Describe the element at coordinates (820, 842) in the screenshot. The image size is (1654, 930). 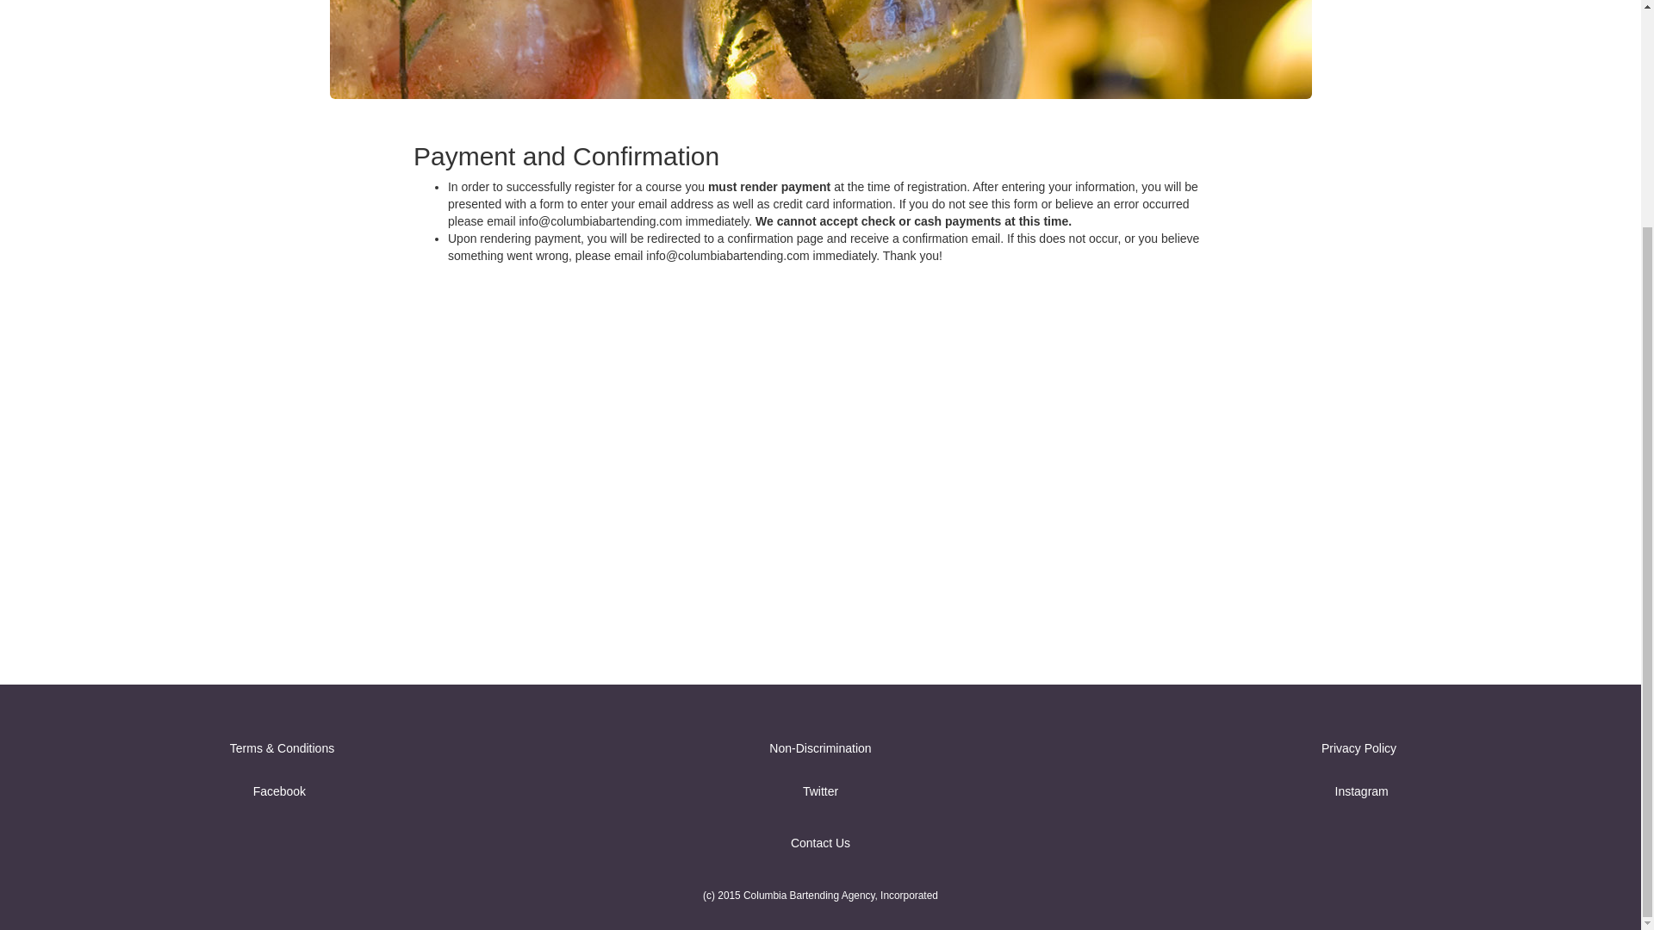
I see `Contact Us` at that location.